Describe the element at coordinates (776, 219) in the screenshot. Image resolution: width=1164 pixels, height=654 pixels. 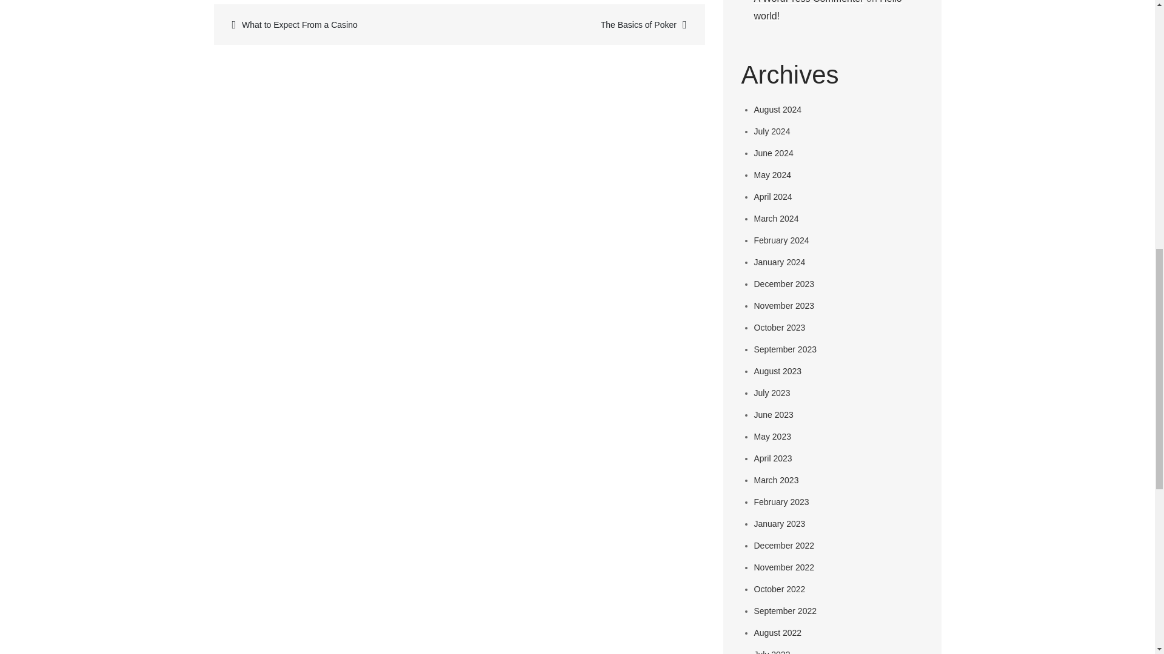
I see `March 2024` at that location.